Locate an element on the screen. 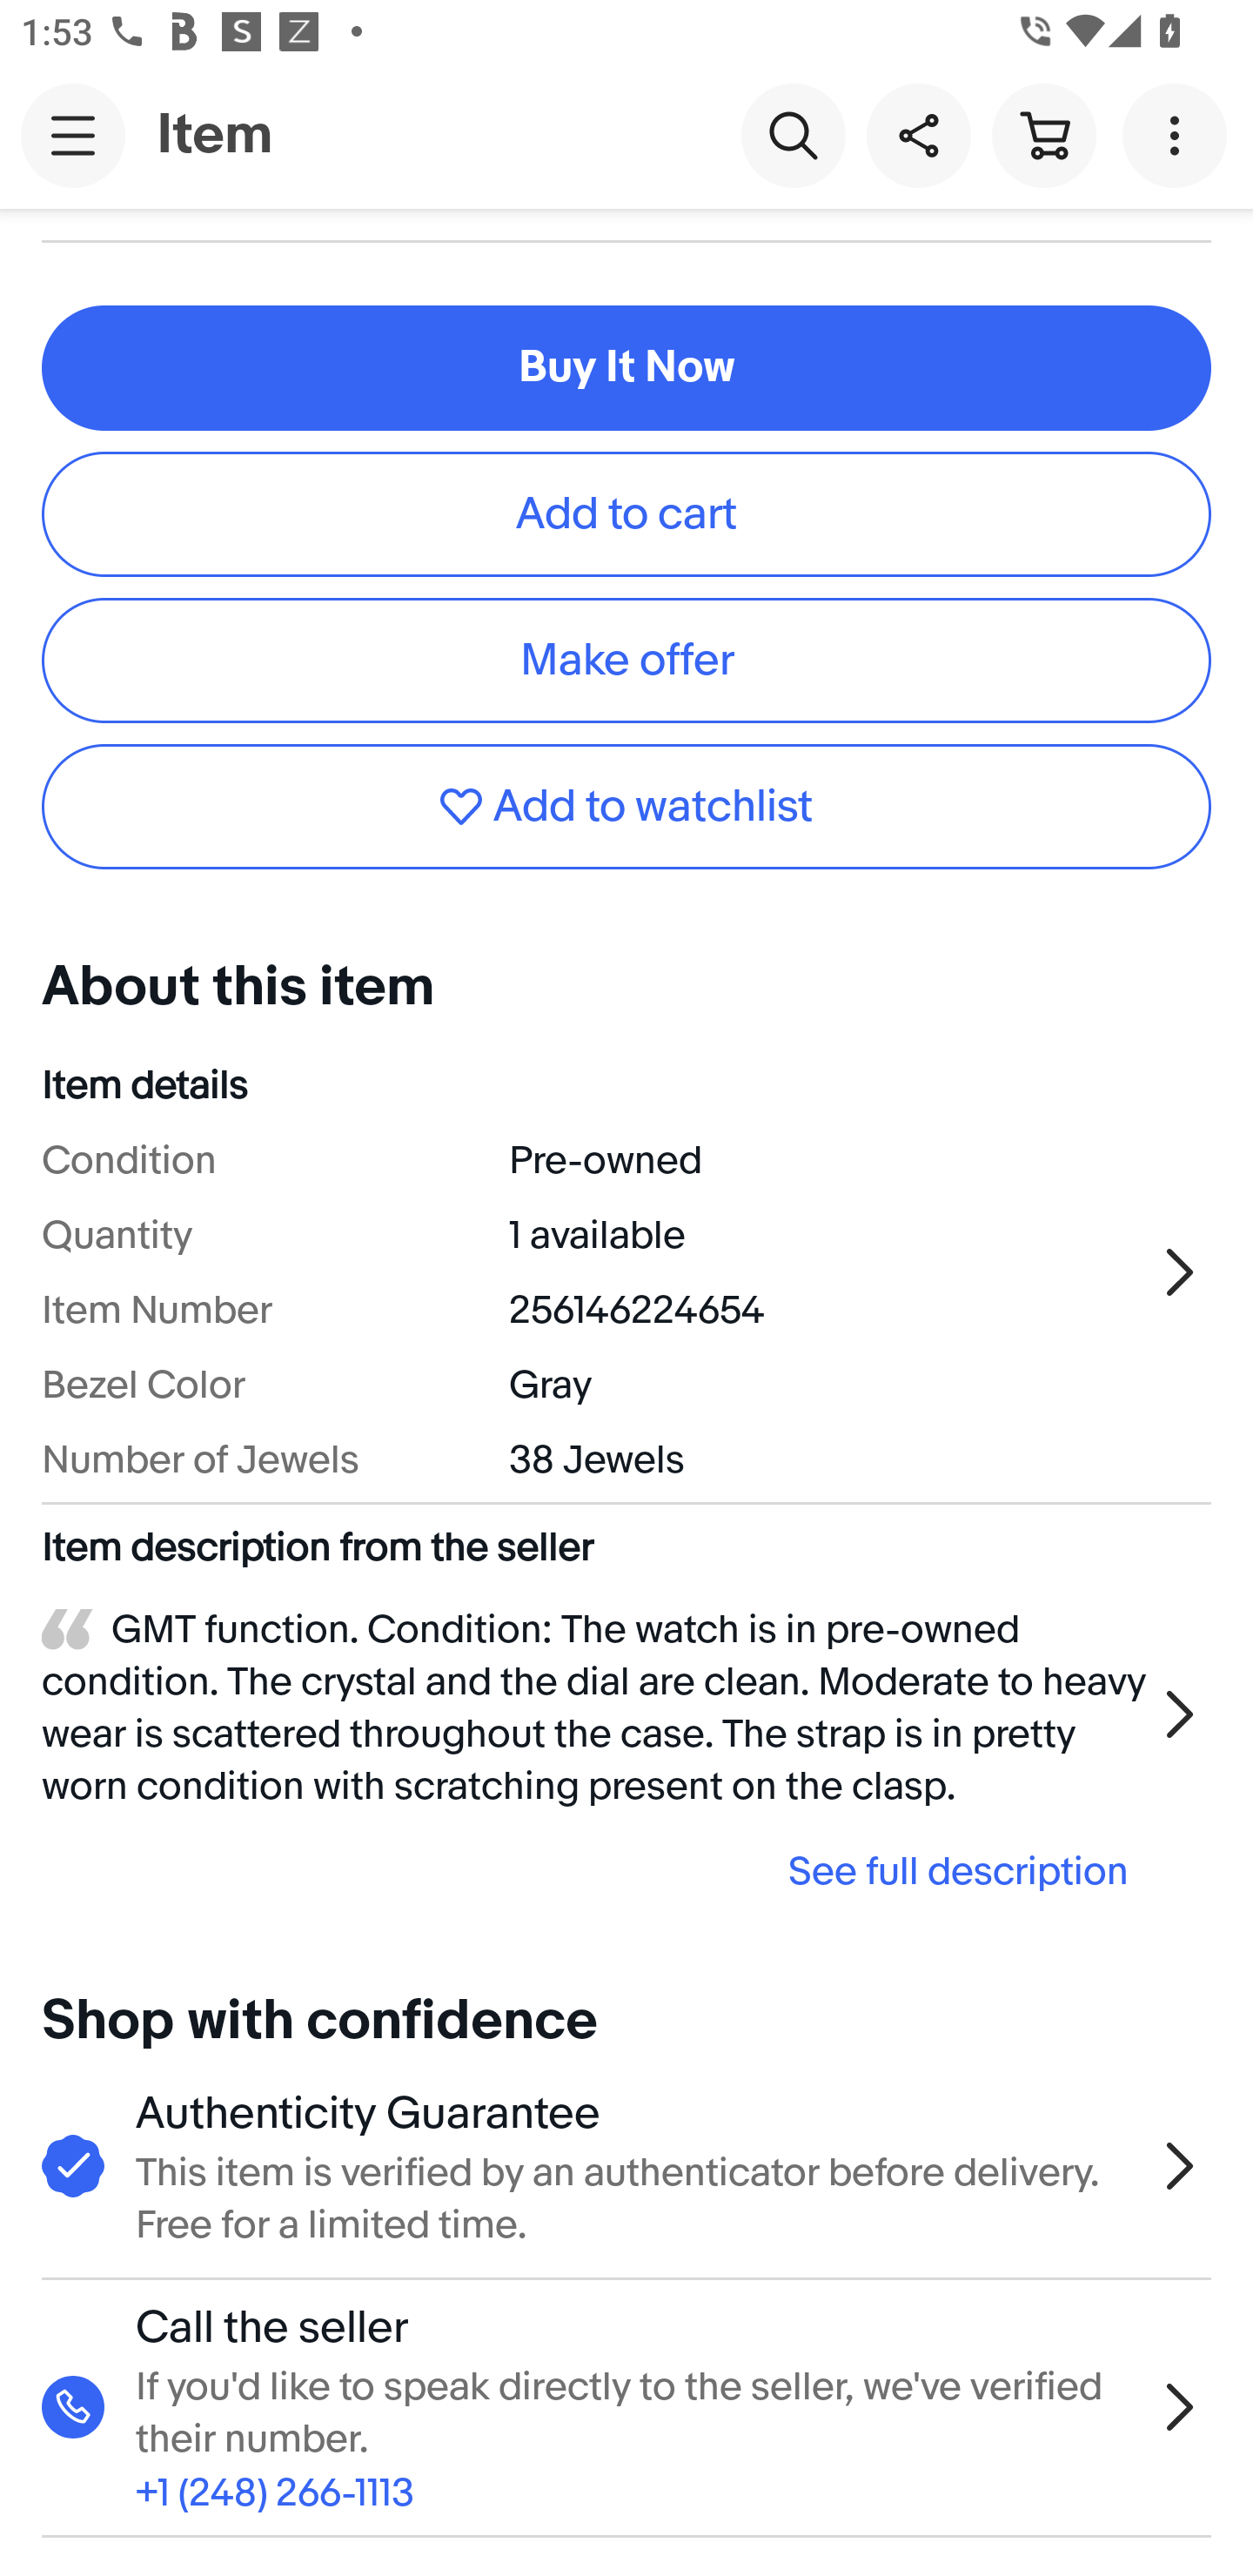  Buy It Now is located at coordinates (626, 368).